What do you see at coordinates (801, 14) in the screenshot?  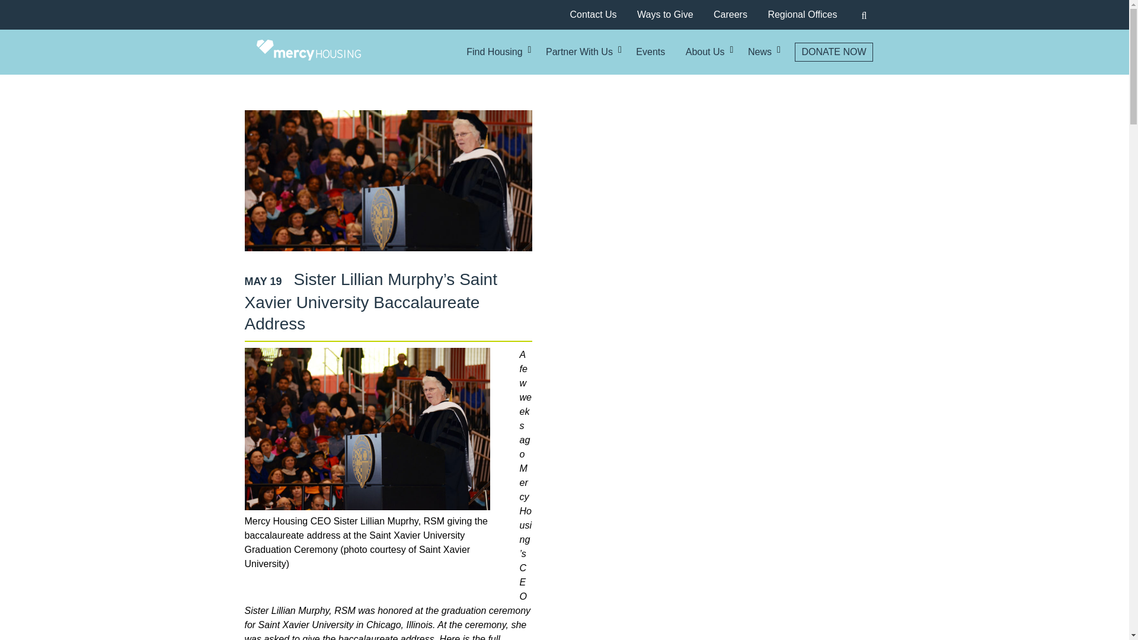 I see `Regional Offices` at bounding box center [801, 14].